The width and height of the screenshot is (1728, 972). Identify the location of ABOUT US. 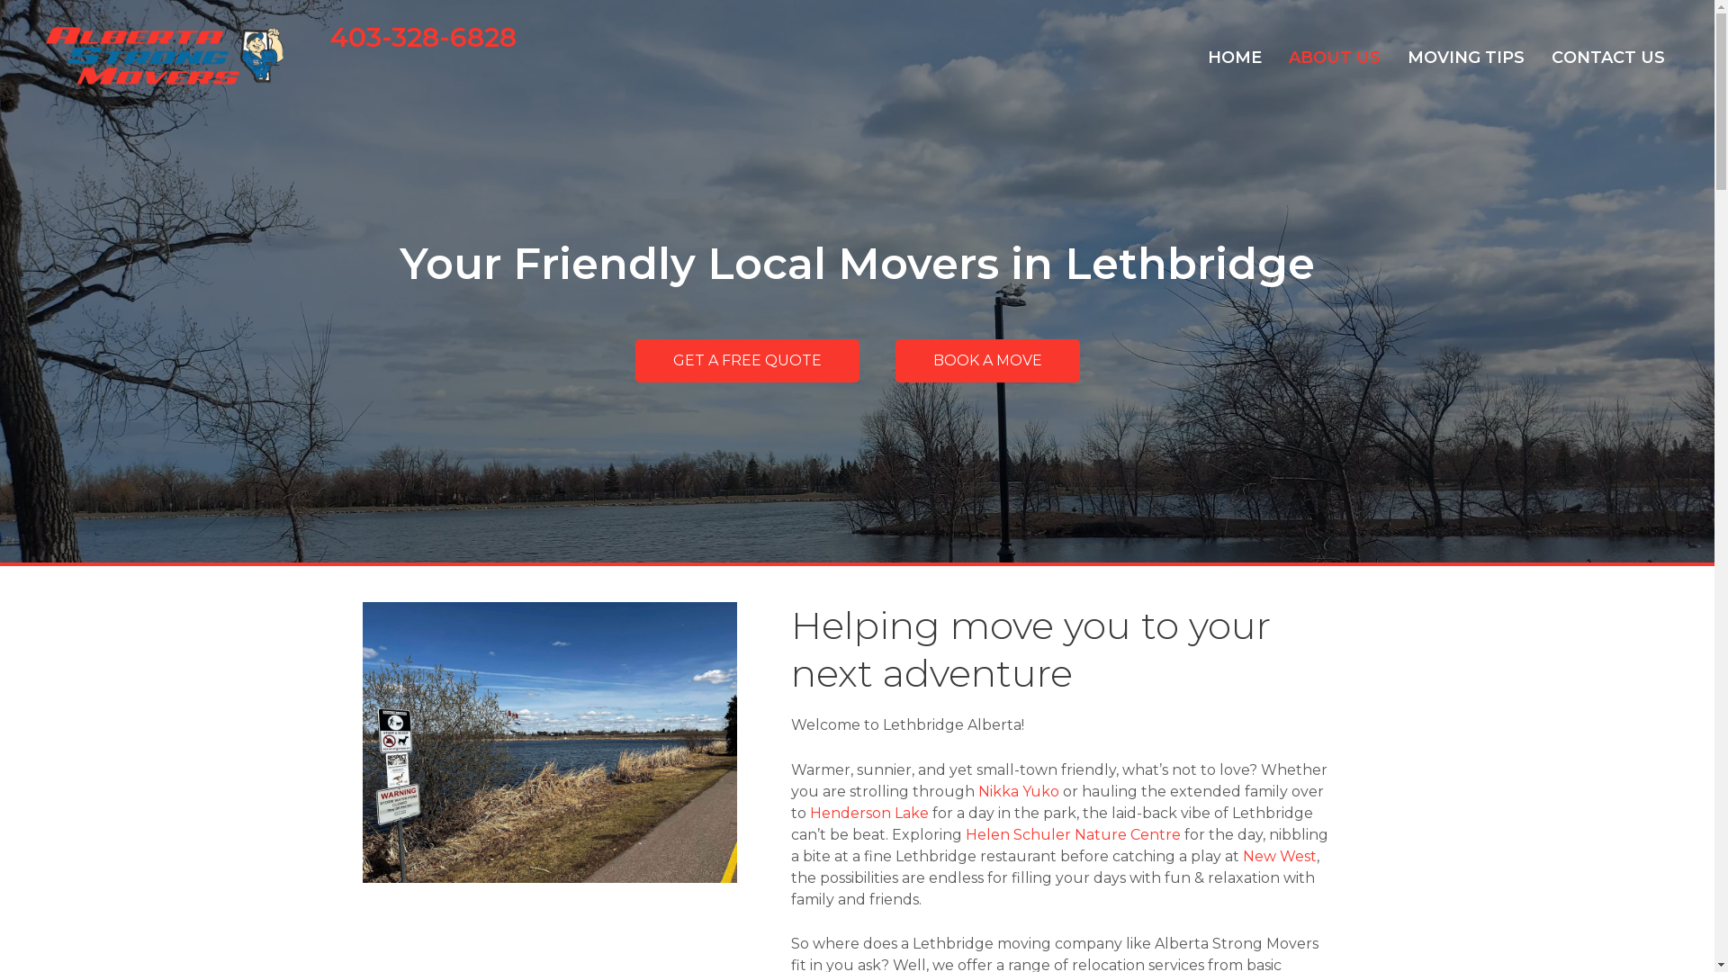
(1335, 58).